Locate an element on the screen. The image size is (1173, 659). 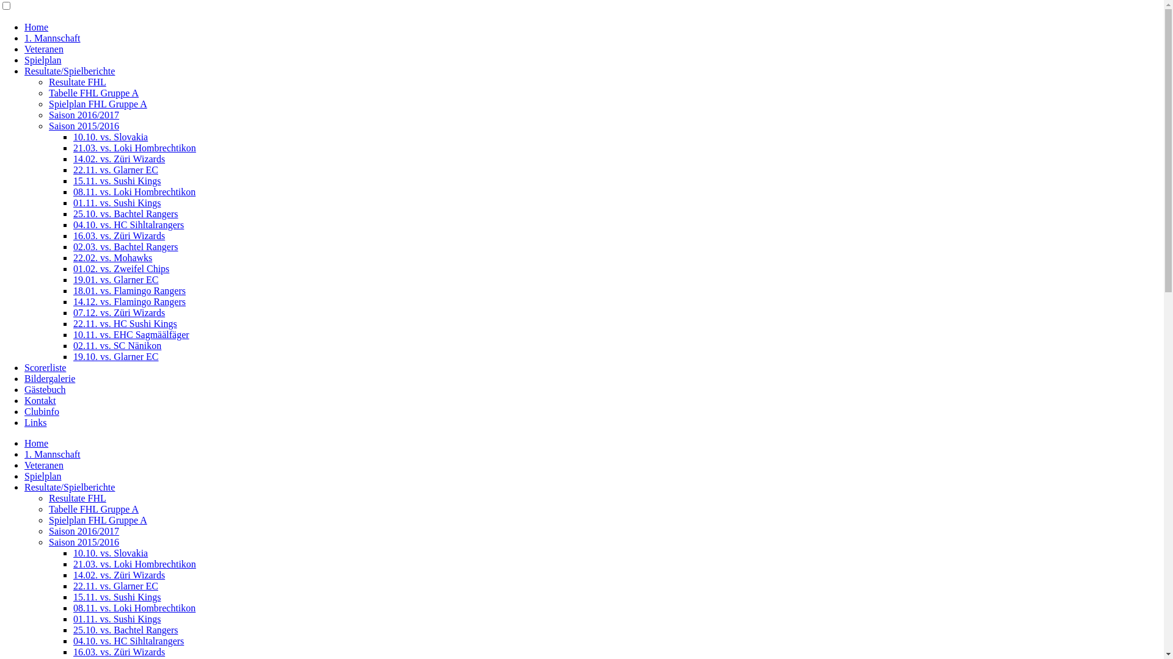
Home is located at coordinates (37, 27).